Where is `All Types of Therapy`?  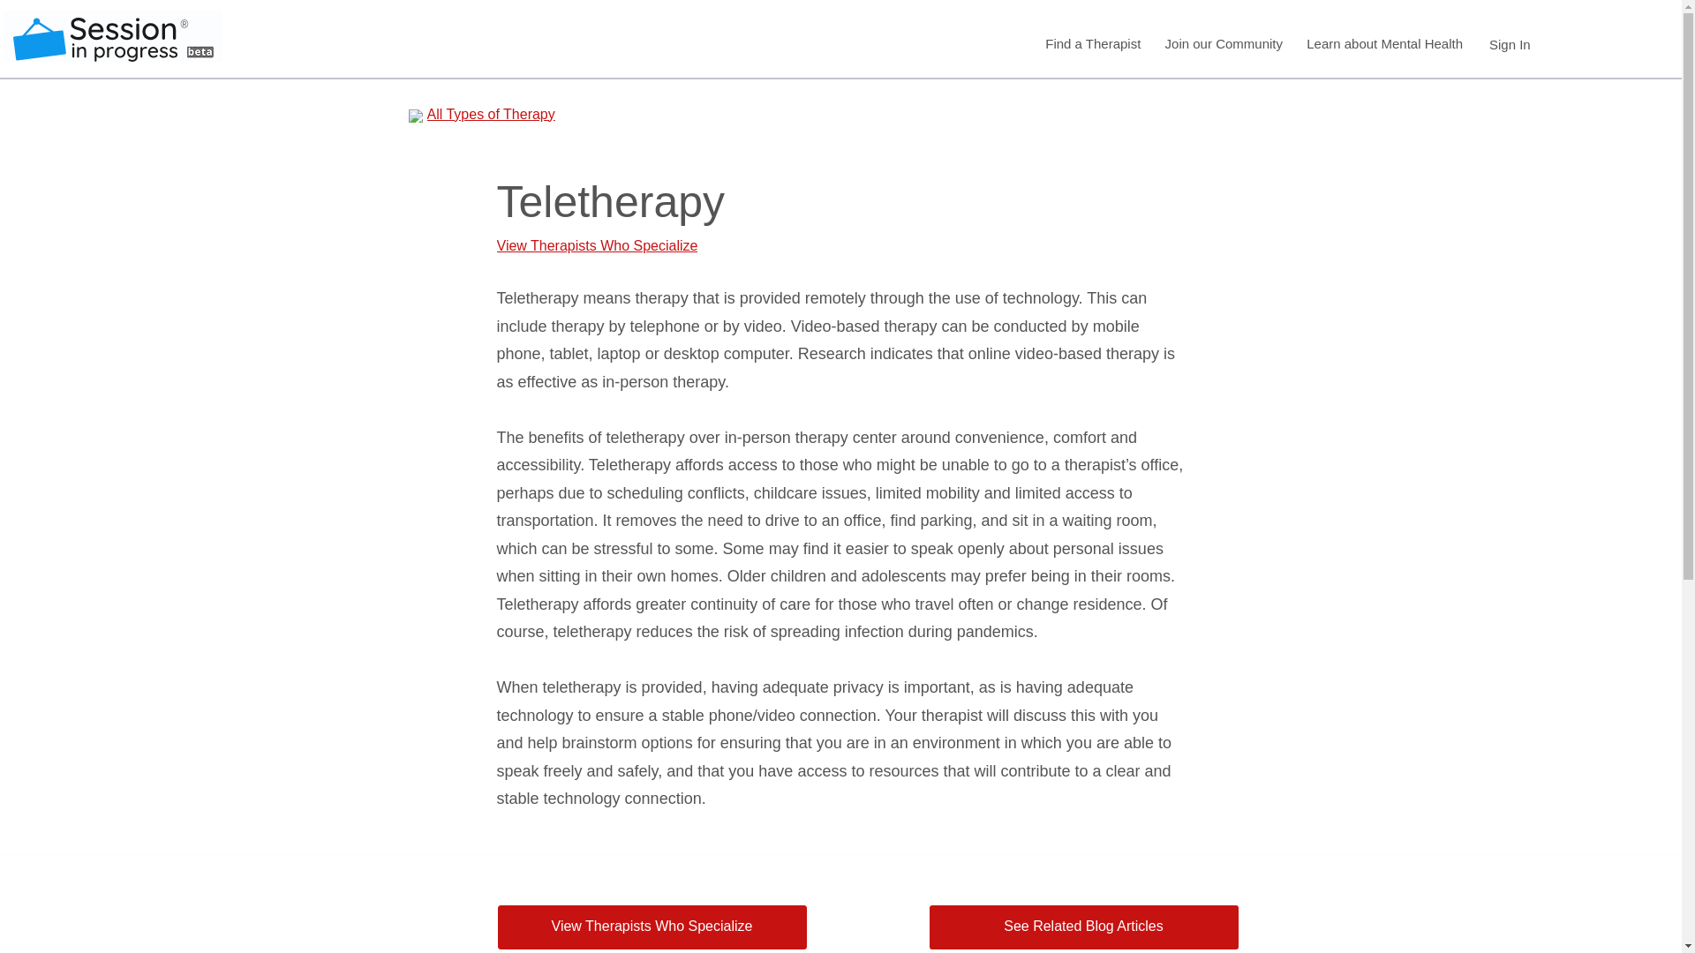
All Types of Therapy is located at coordinates (521, 114).